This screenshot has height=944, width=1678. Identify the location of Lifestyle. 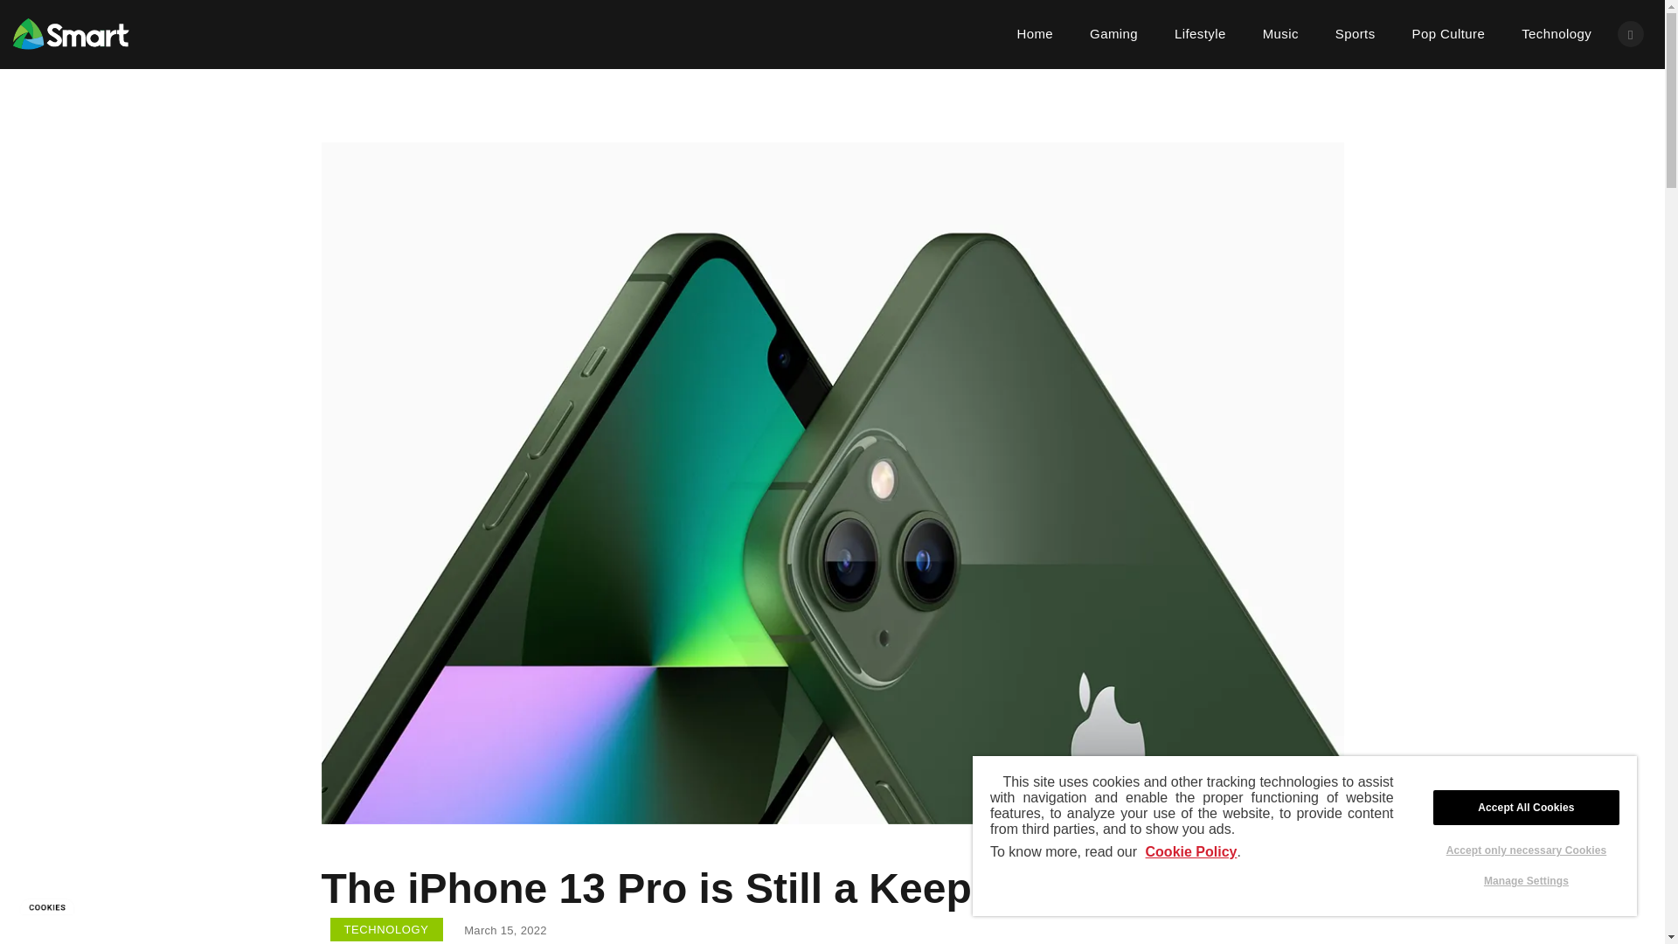
(1200, 33).